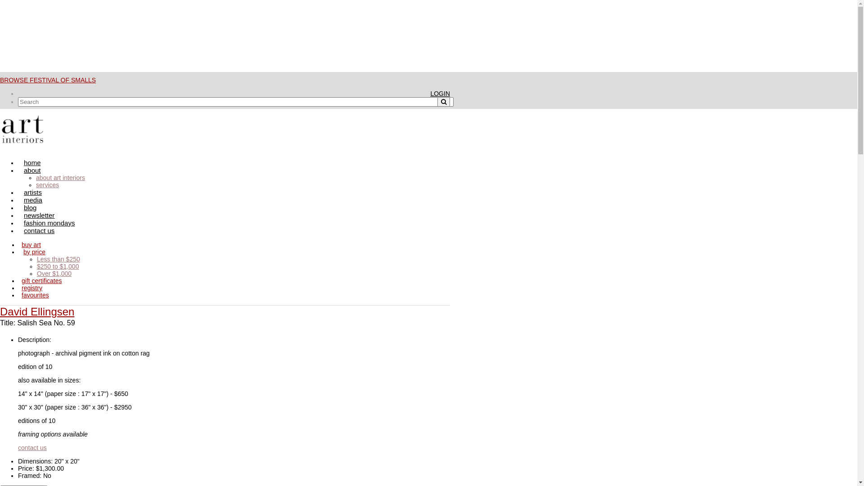 This screenshot has width=864, height=486. What do you see at coordinates (54, 274) in the screenshot?
I see `Over $1,000` at bounding box center [54, 274].